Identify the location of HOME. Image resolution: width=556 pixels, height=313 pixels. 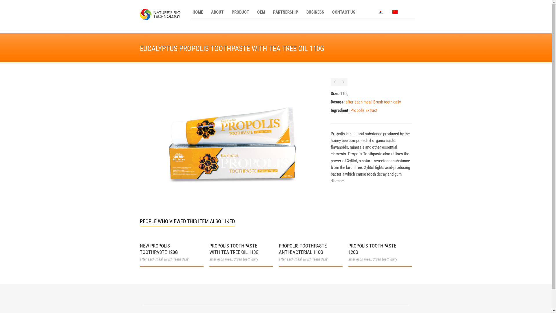
(198, 12).